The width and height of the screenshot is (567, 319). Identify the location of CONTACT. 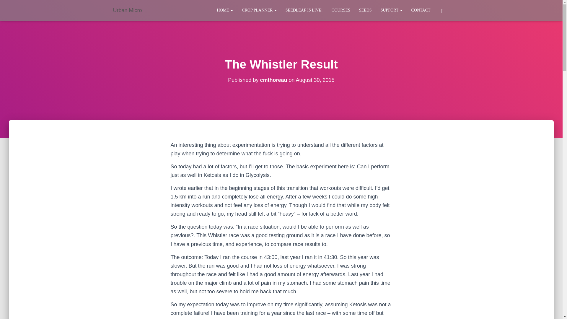
(421, 10).